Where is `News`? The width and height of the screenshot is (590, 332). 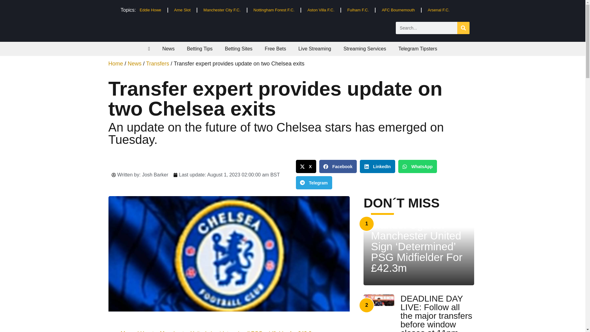
News is located at coordinates (168, 49).